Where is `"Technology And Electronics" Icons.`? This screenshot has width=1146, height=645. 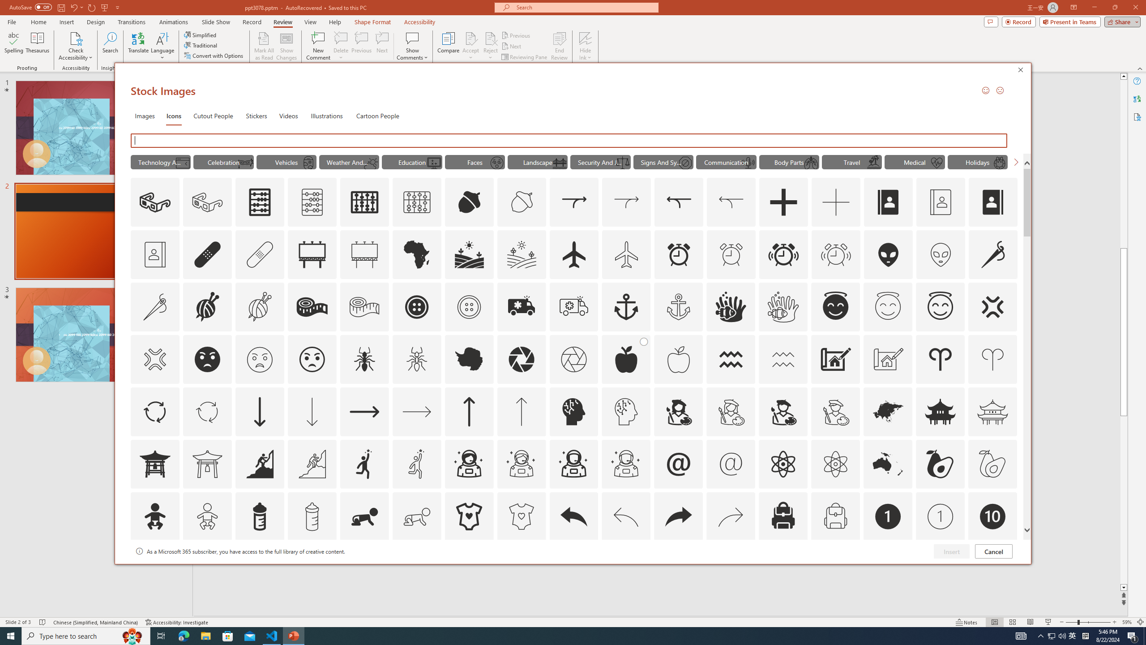
"Technology And Electronics" Icons. is located at coordinates (160, 162).